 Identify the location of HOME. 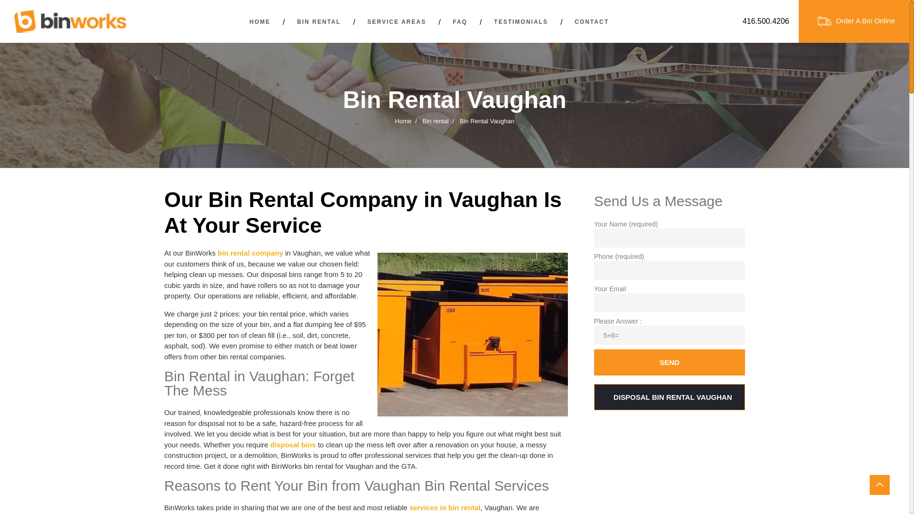
(260, 22).